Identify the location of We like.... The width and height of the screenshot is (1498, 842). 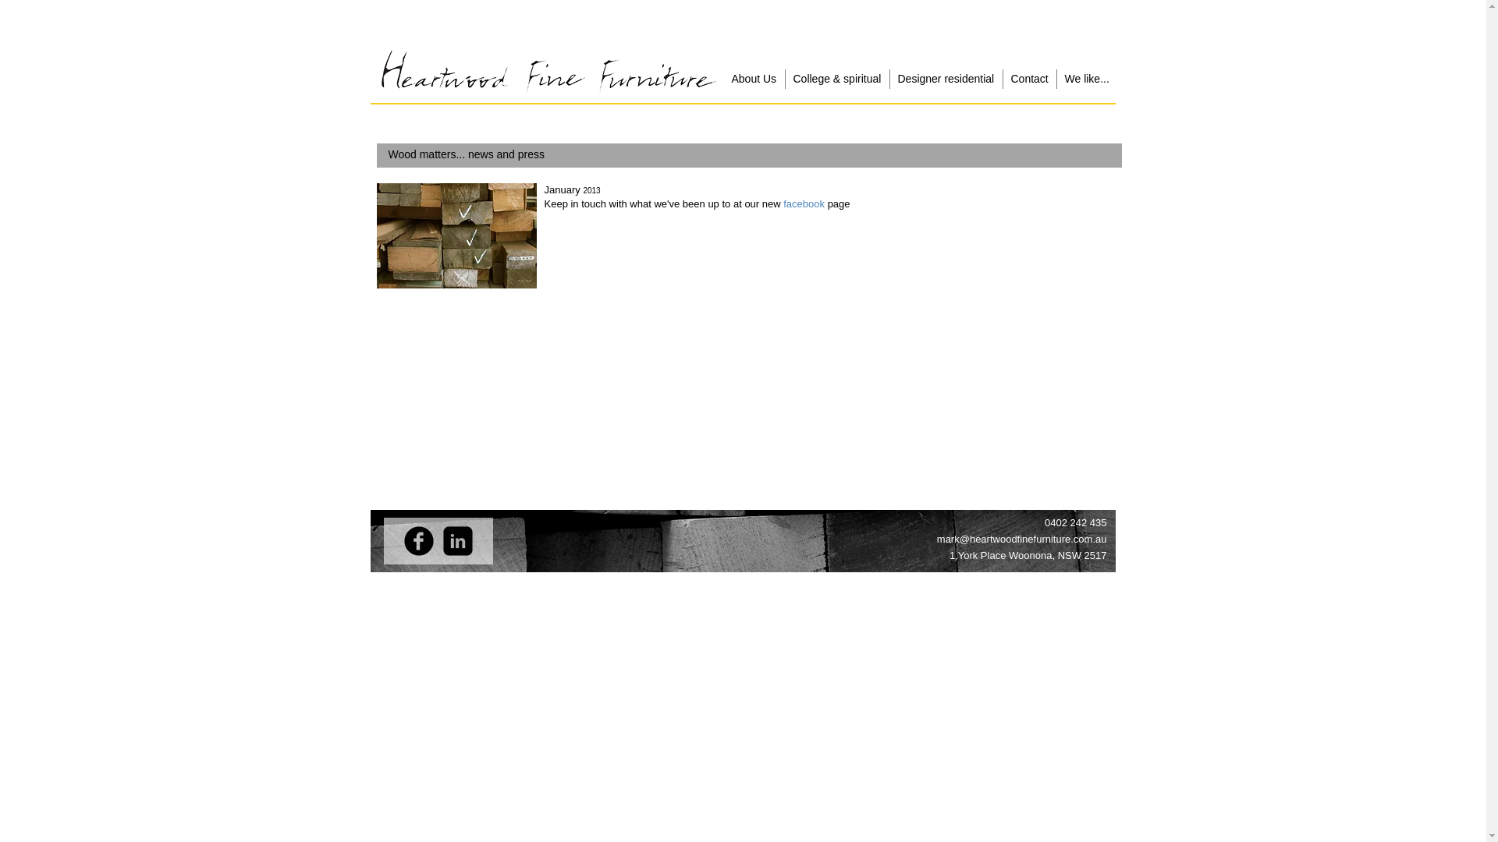
(1086, 80).